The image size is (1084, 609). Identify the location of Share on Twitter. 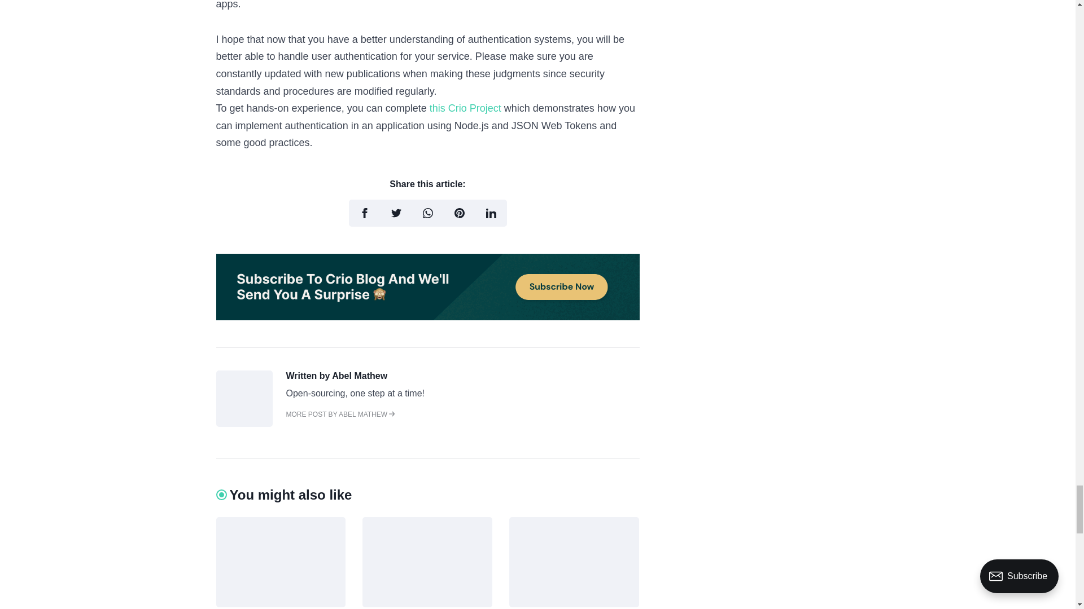
(396, 213).